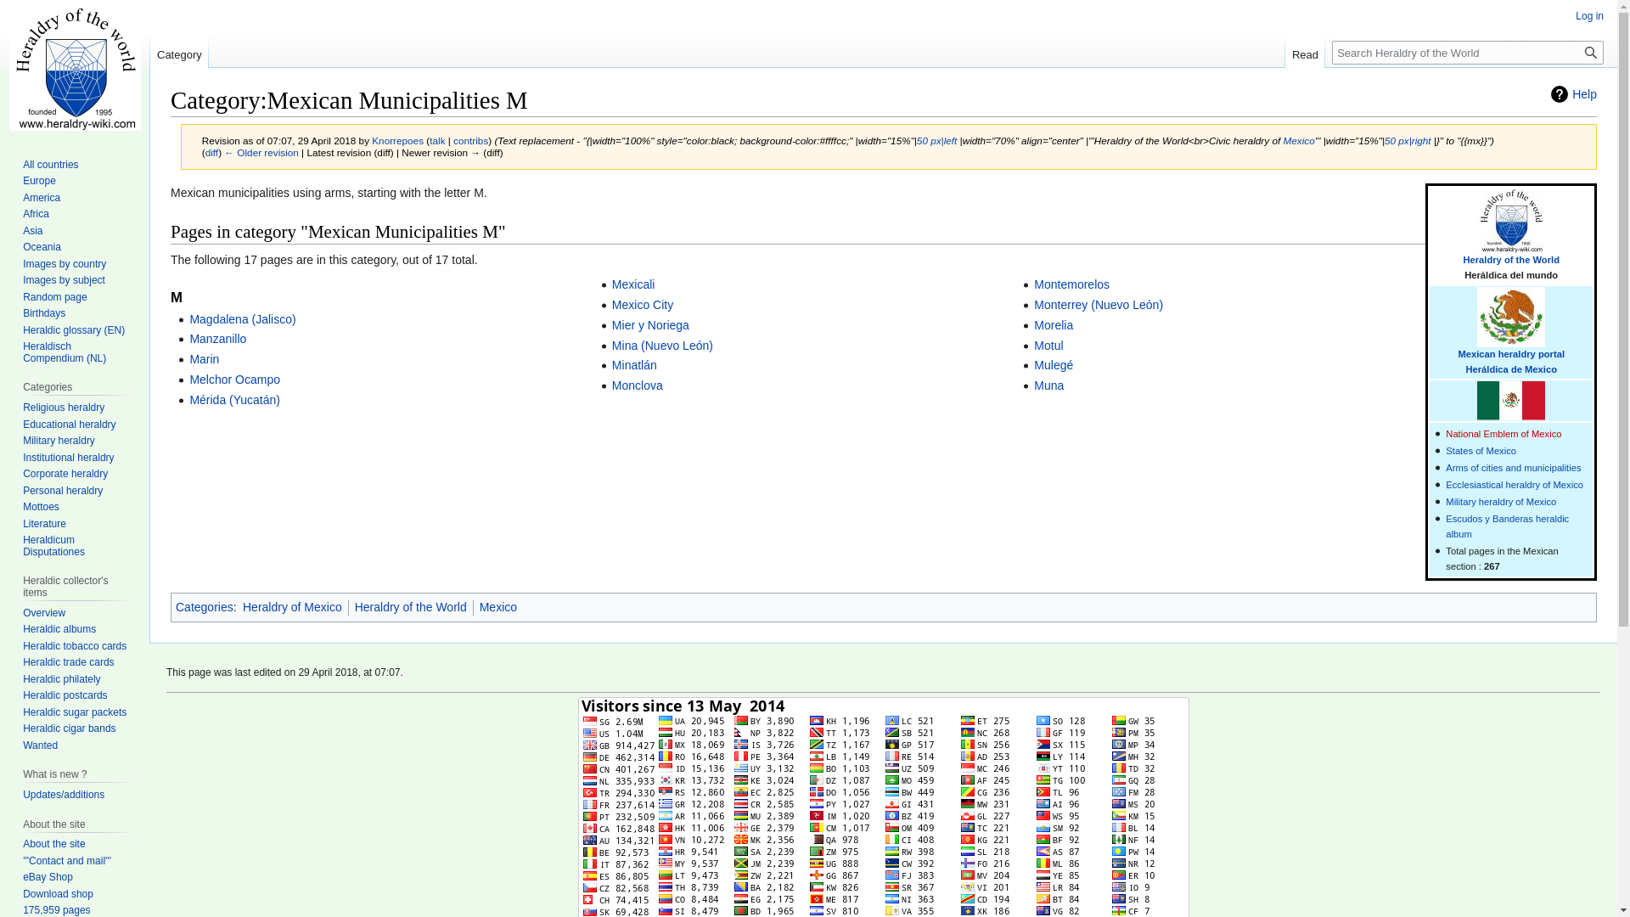 The width and height of the screenshot is (1630, 917). What do you see at coordinates (211, 151) in the screenshot?
I see `diff` at bounding box center [211, 151].